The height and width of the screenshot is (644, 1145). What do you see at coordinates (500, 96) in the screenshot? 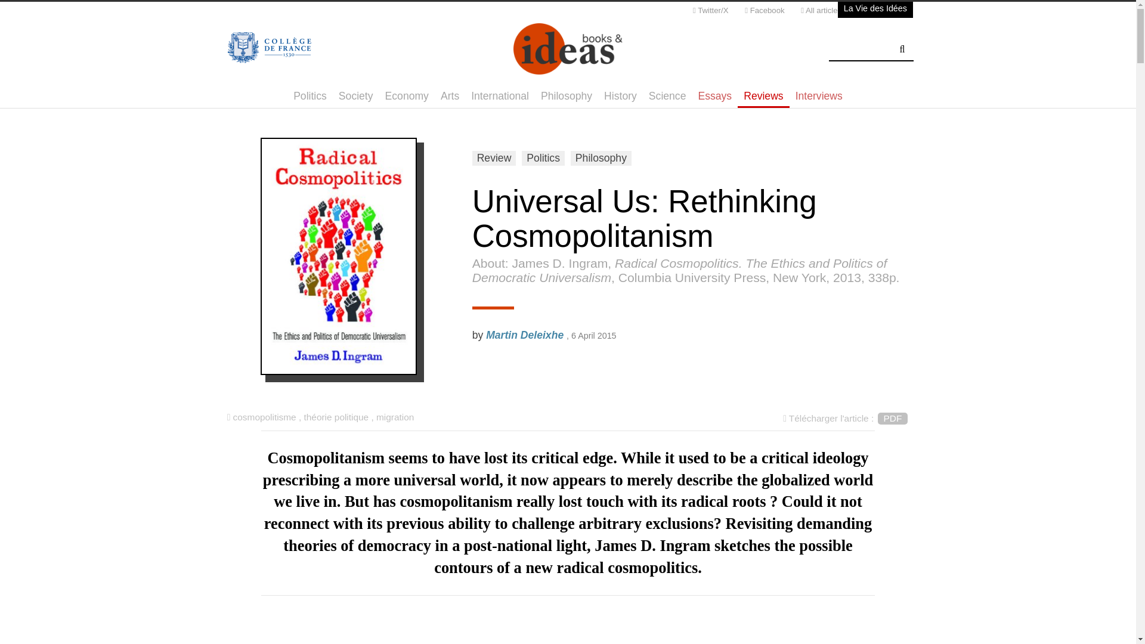
I see `International` at bounding box center [500, 96].